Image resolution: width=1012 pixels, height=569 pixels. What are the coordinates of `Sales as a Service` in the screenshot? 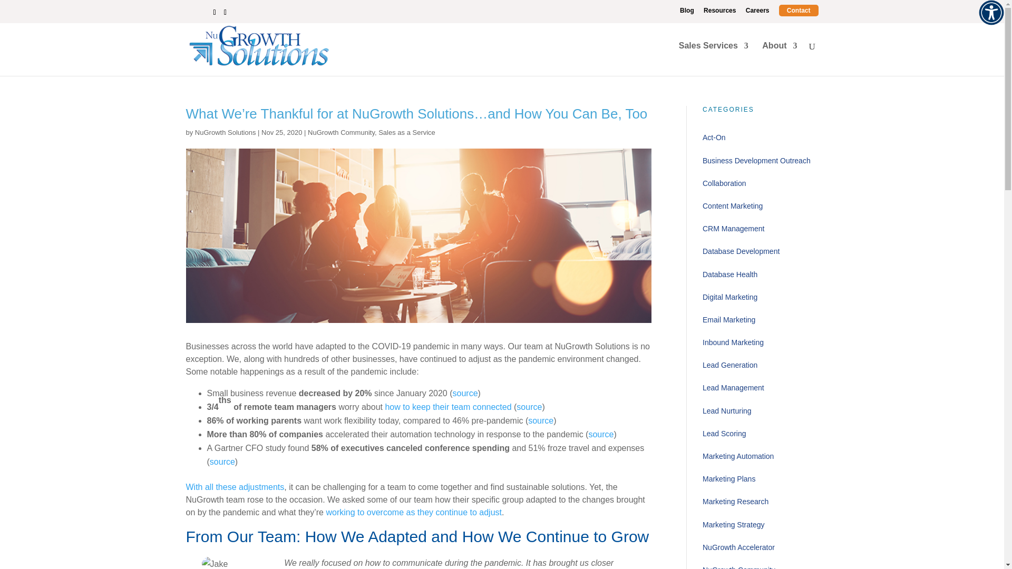 It's located at (407, 133).